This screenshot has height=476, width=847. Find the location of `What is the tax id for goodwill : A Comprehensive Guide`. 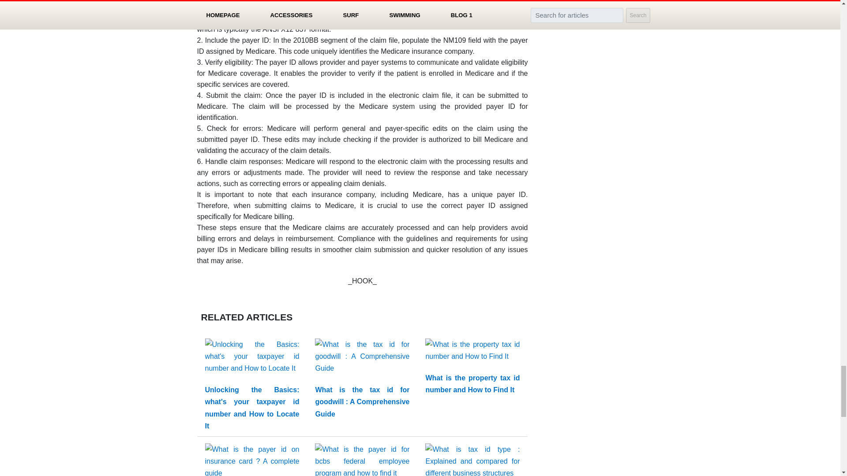

What is the tax id for goodwill : A Comprehensive Guide is located at coordinates (362, 402).